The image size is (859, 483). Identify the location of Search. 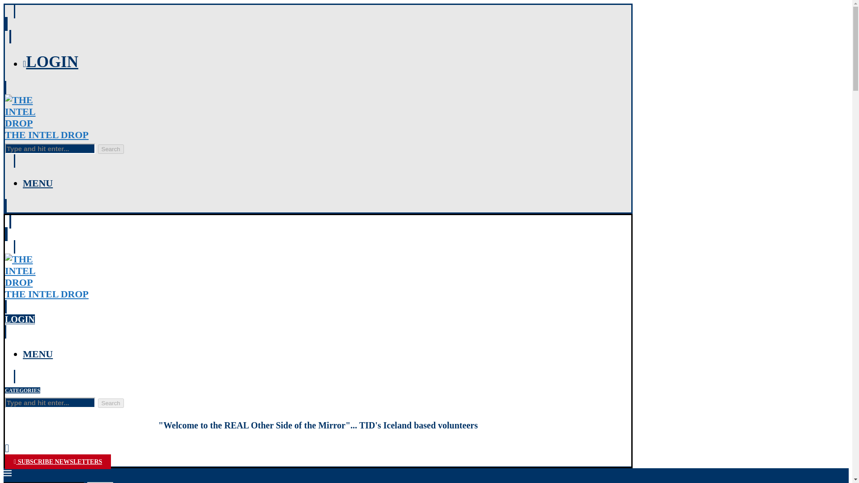
(38, 353).